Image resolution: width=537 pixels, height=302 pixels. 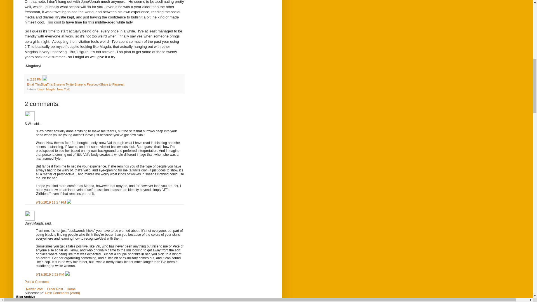 I want to click on comment permalink, so click(x=51, y=202).